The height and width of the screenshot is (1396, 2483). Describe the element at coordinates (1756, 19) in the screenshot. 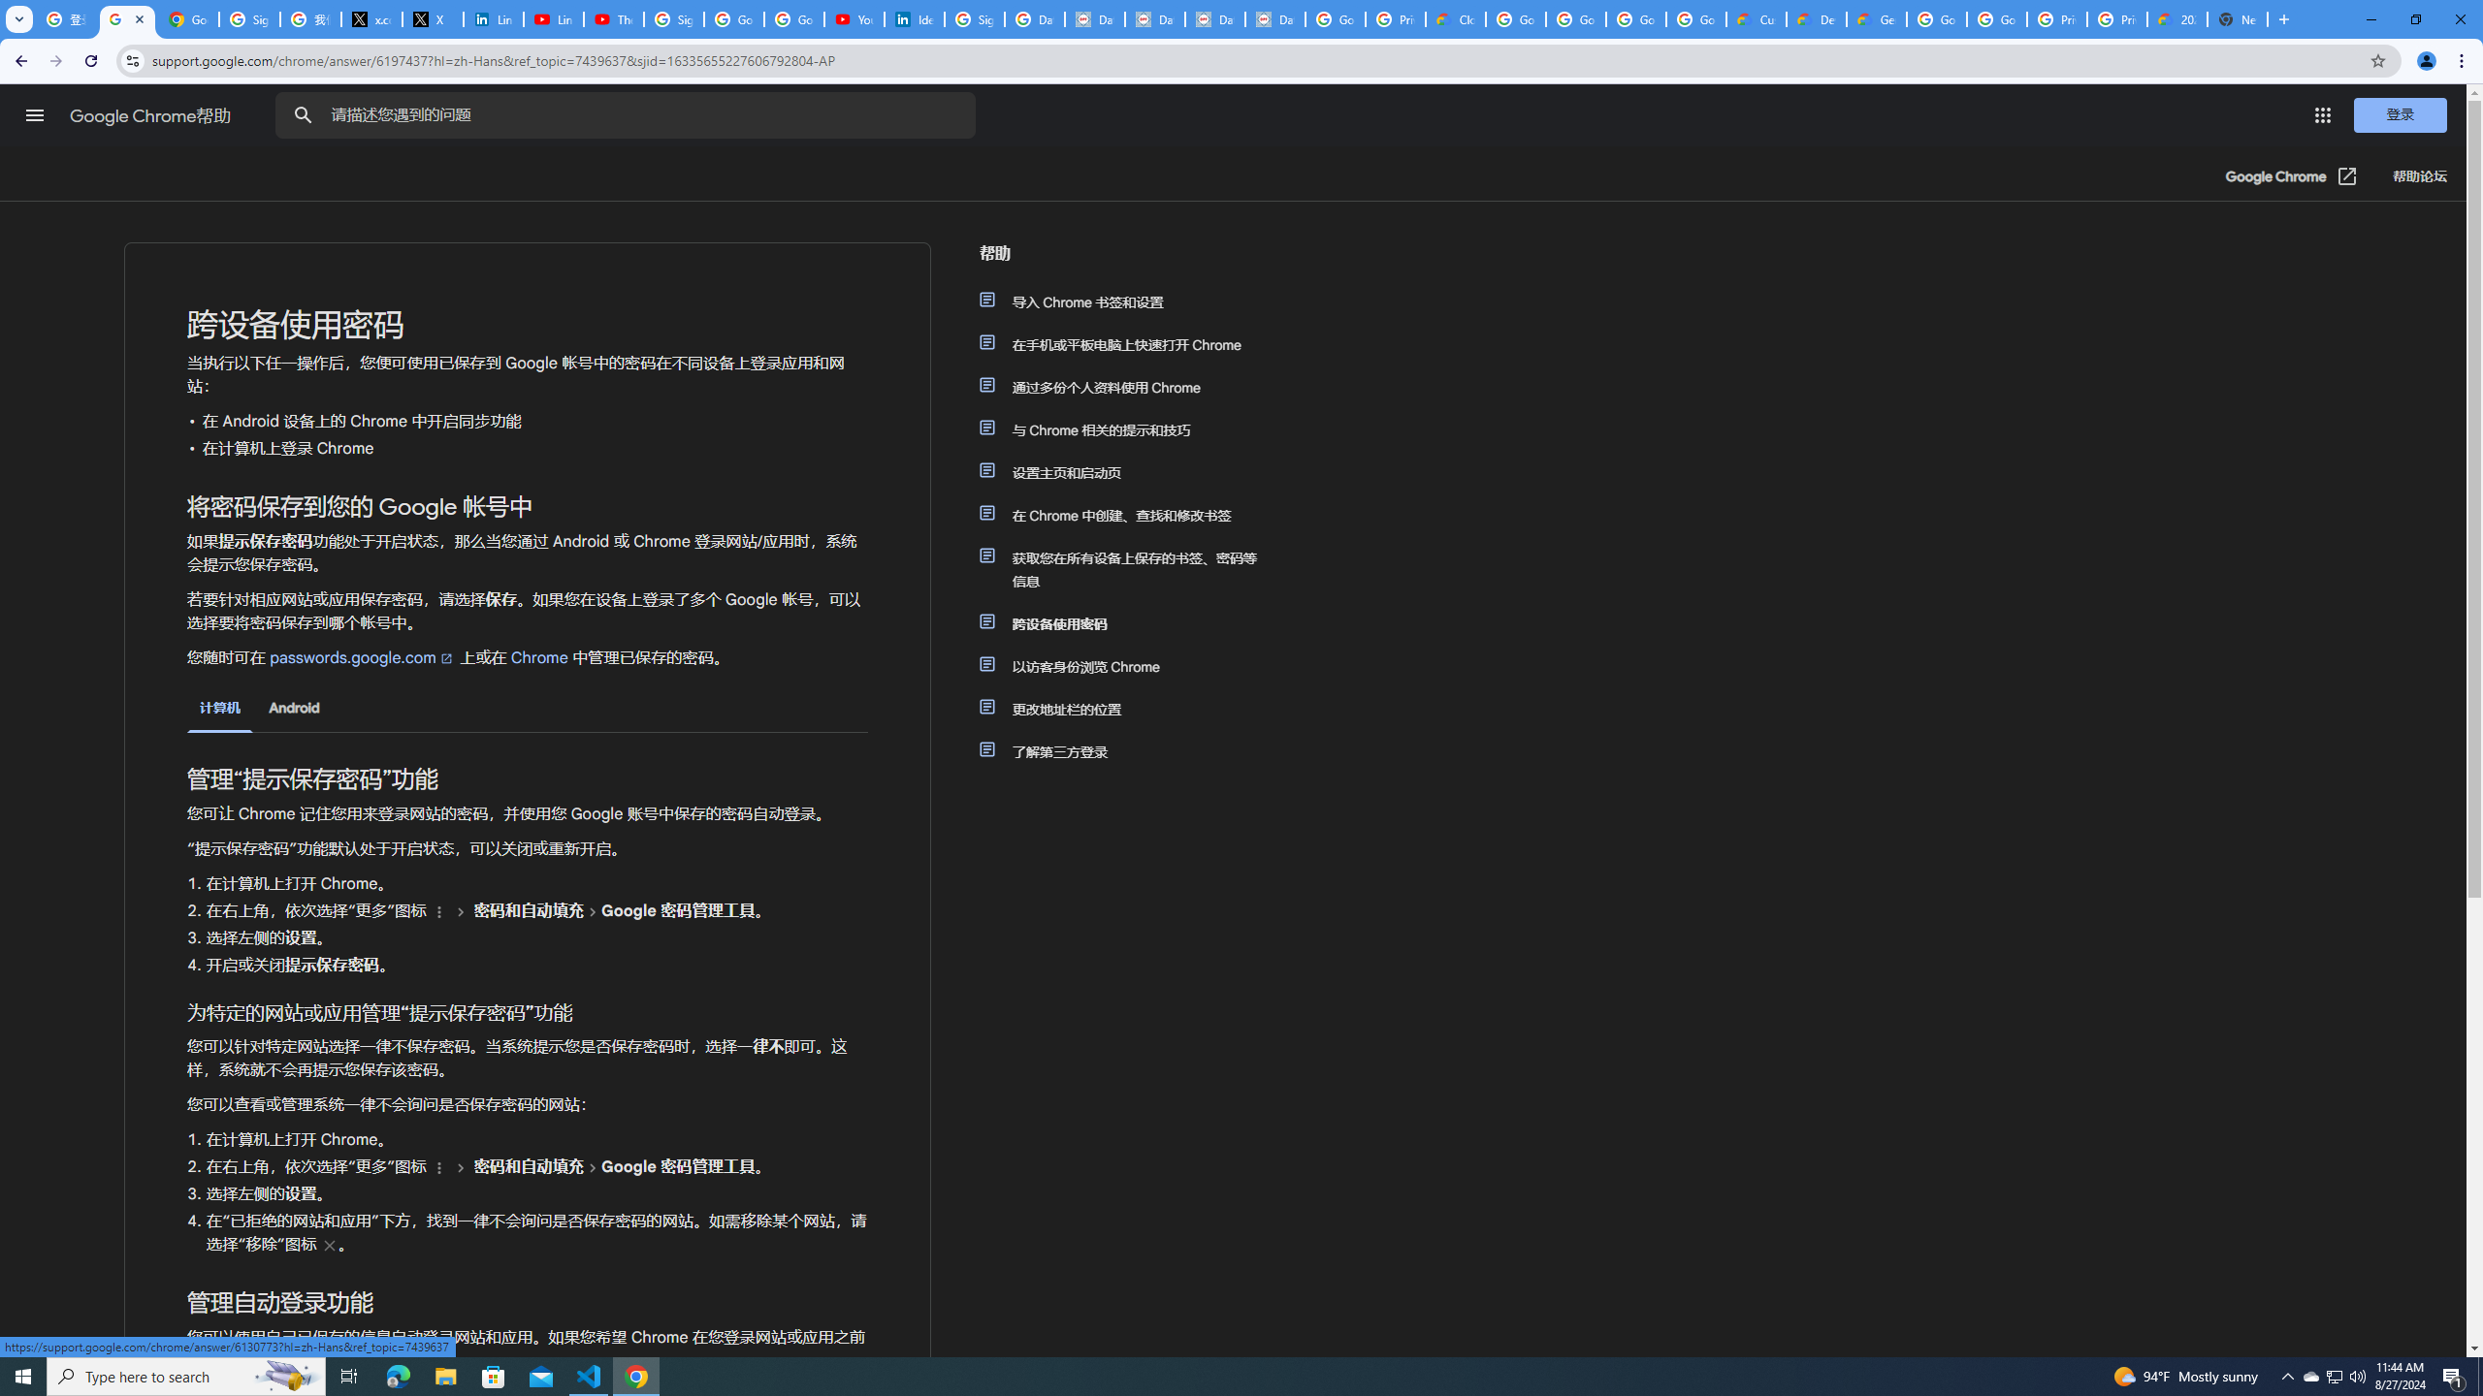

I see `Customer Care | Google Cloud` at that location.